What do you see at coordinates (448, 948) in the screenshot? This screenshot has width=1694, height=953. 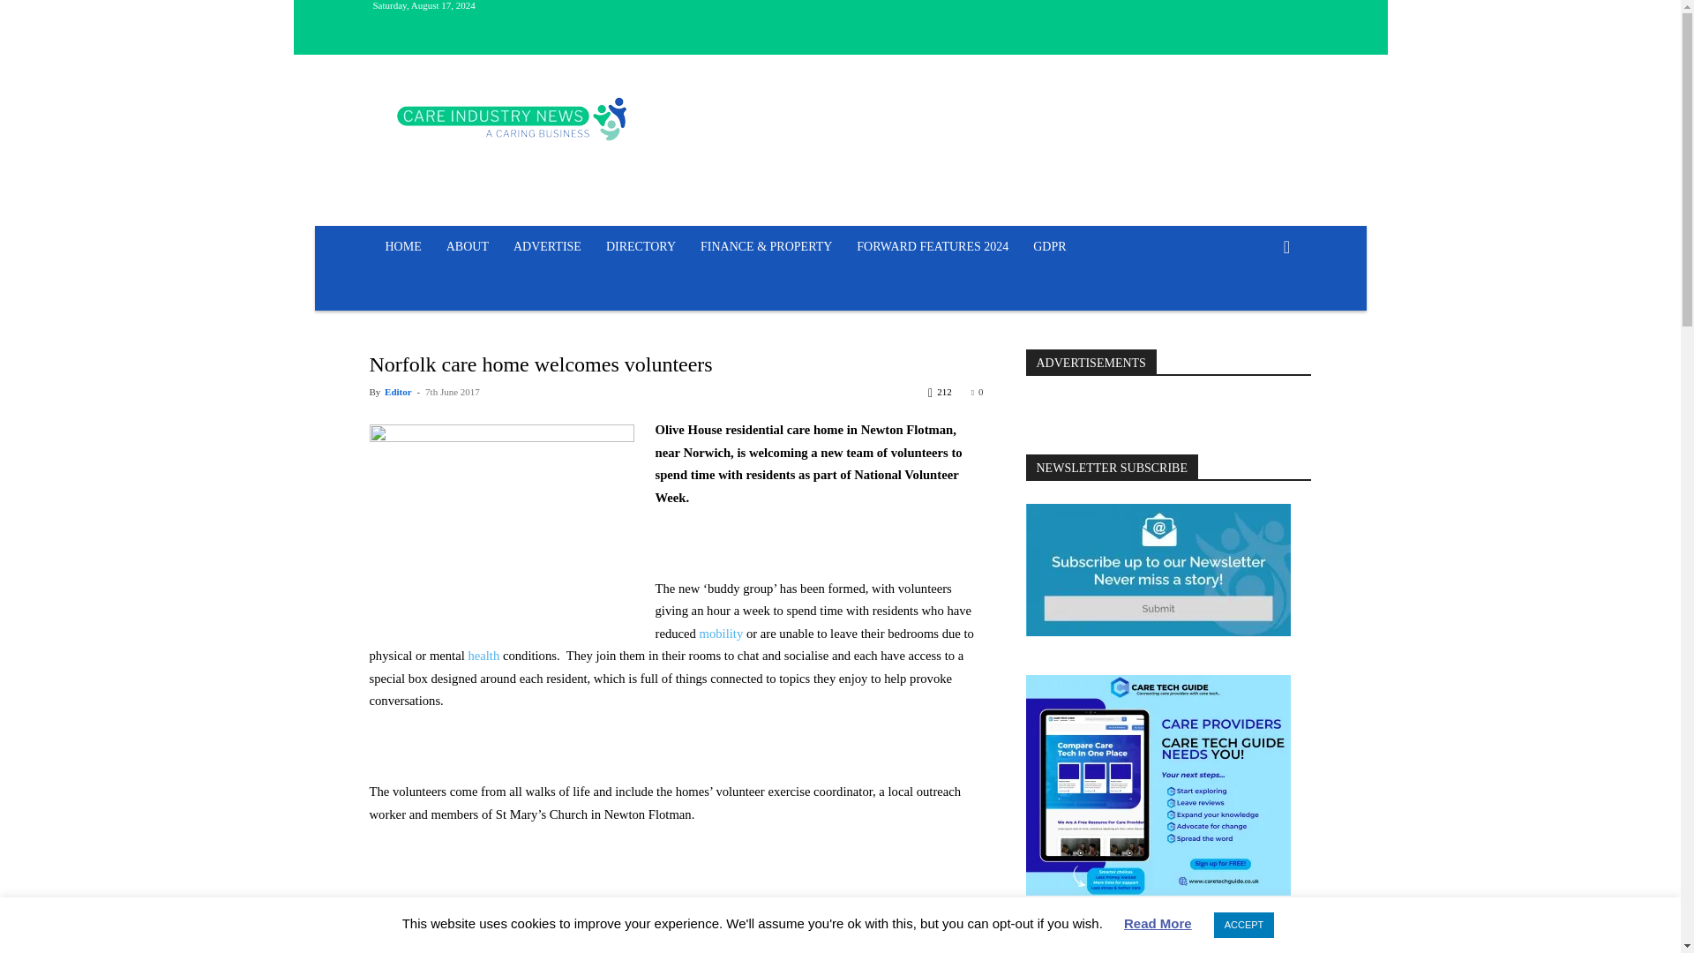 I see `reviews` at bounding box center [448, 948].